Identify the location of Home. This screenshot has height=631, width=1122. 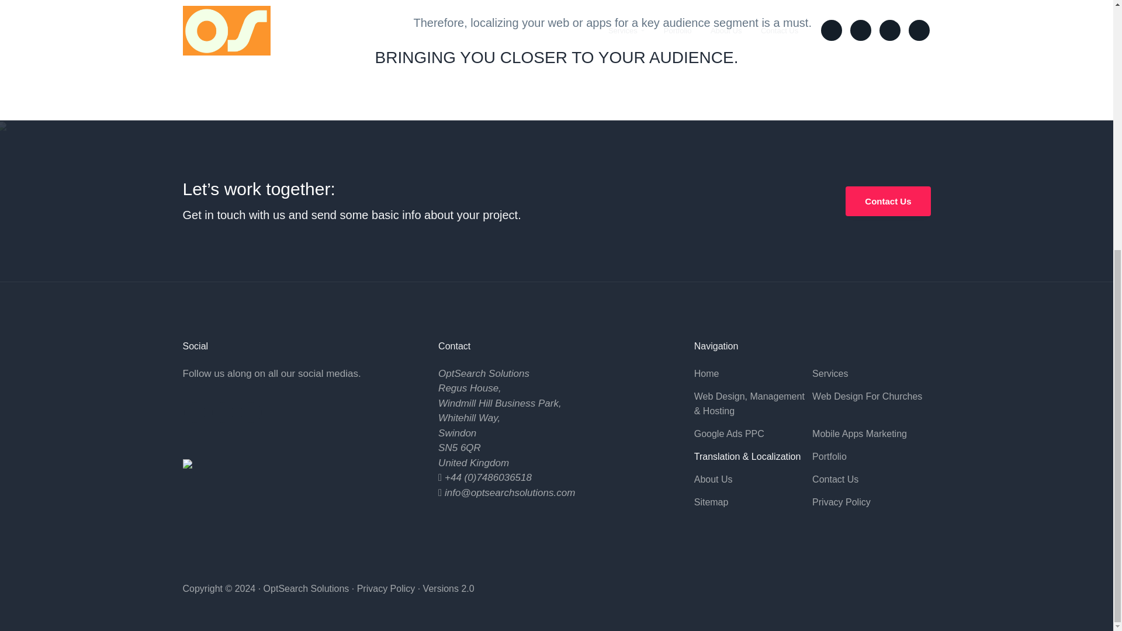
(753, 374).